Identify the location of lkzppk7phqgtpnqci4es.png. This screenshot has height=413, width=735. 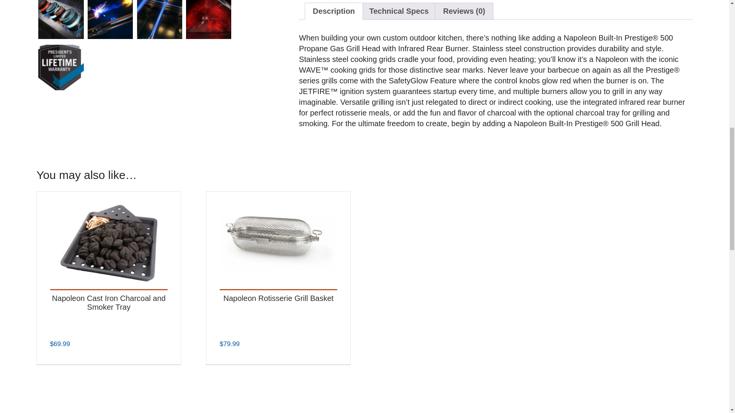
(60, 67).